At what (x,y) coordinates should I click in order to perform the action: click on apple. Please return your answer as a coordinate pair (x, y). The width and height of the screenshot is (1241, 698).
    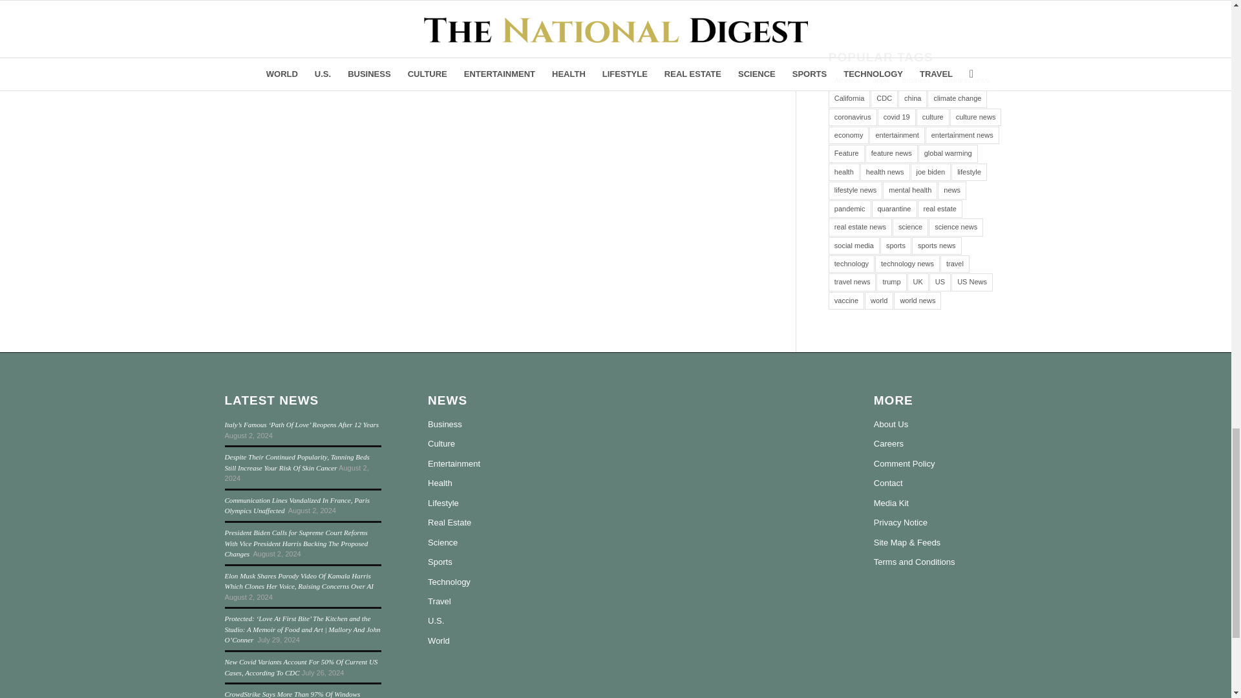
    Looking at the image, I should click on (881, 80).